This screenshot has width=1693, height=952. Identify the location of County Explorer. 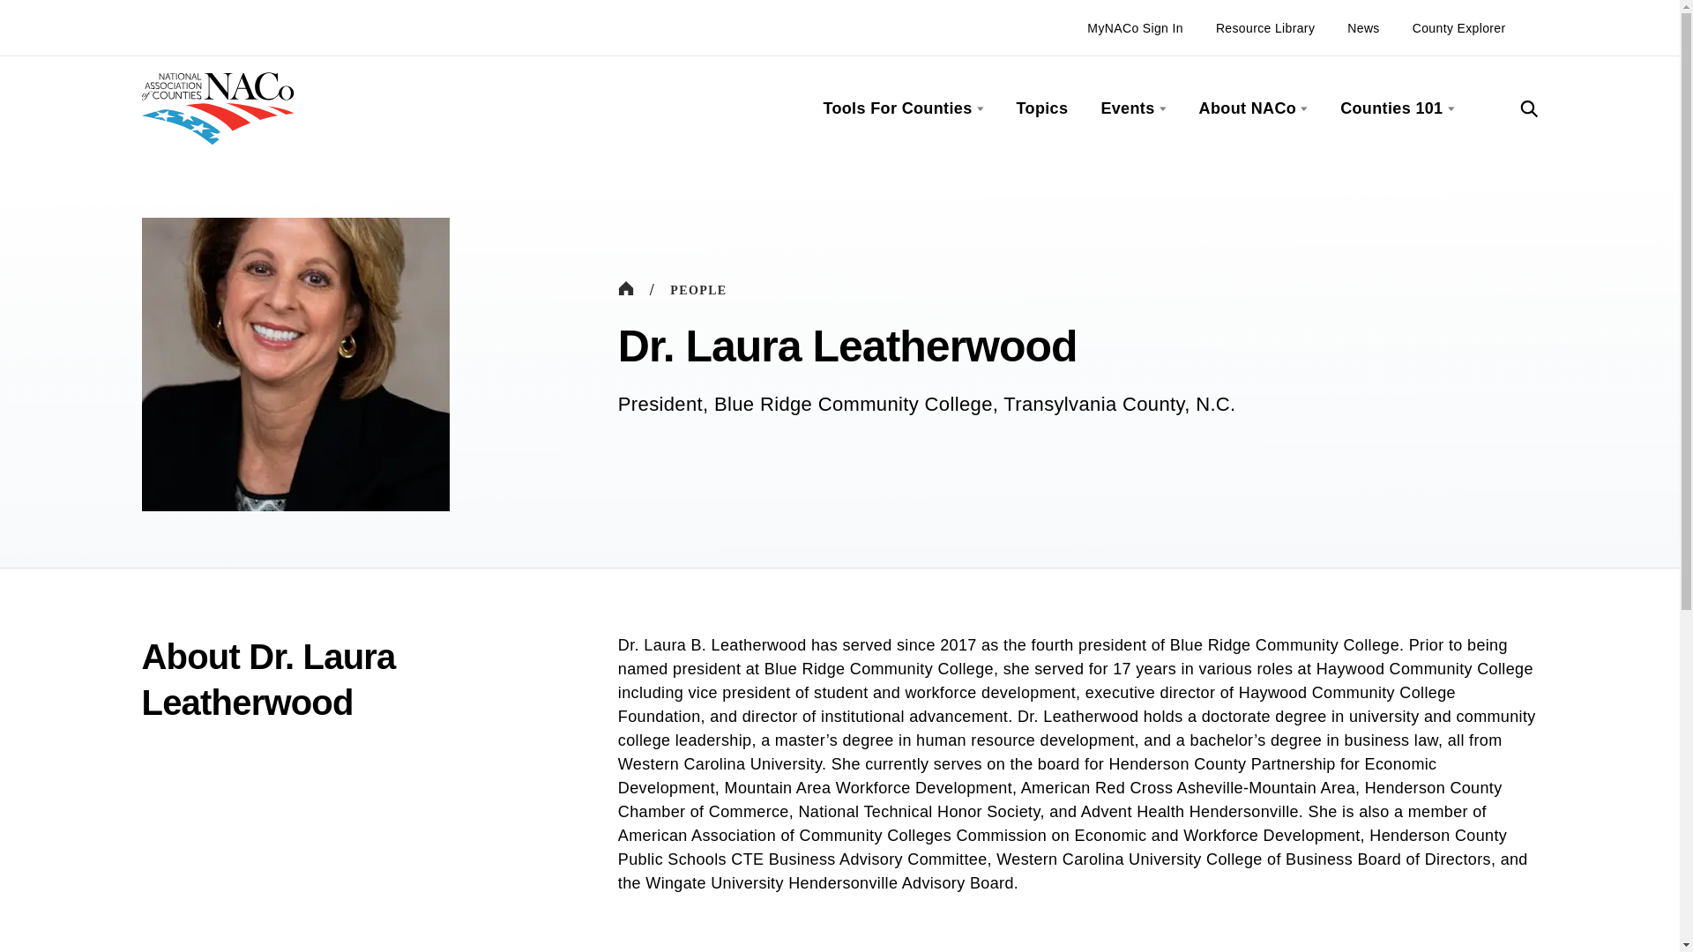
(1458, 27).